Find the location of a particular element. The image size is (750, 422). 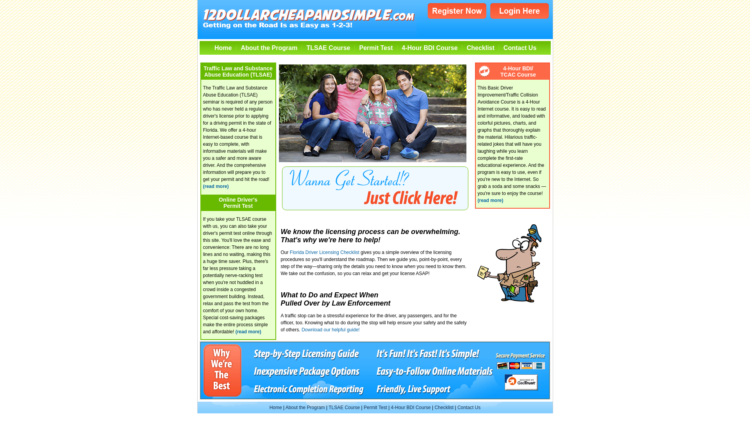

4-Hour BDI Course is located at coordinates (430, 48).